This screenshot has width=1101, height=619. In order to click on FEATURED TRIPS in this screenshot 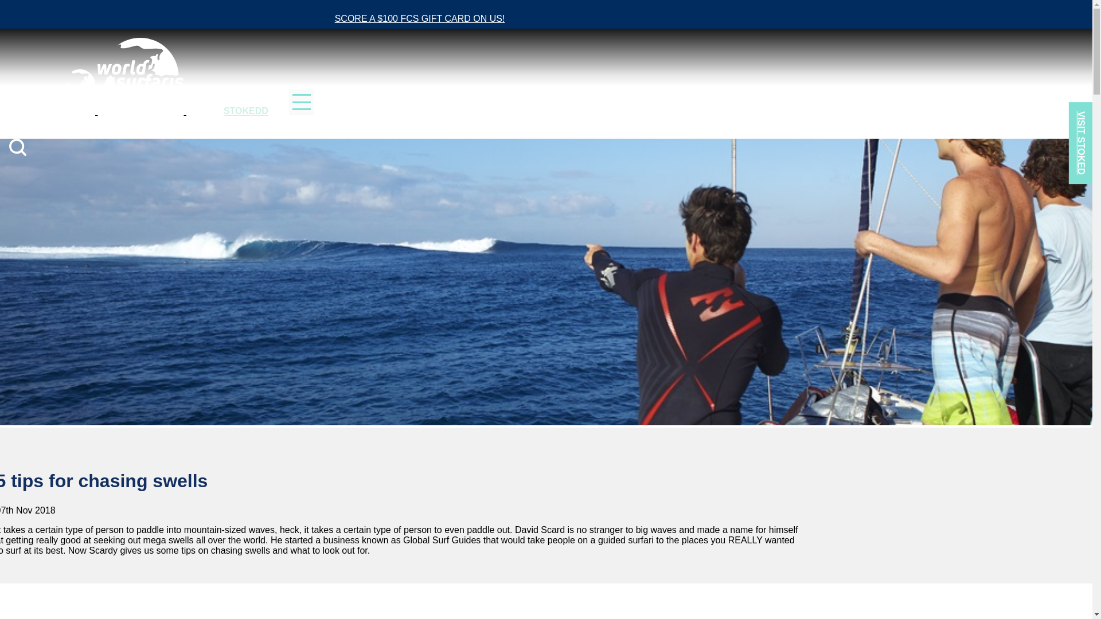, I will do `click(209, 127)`.